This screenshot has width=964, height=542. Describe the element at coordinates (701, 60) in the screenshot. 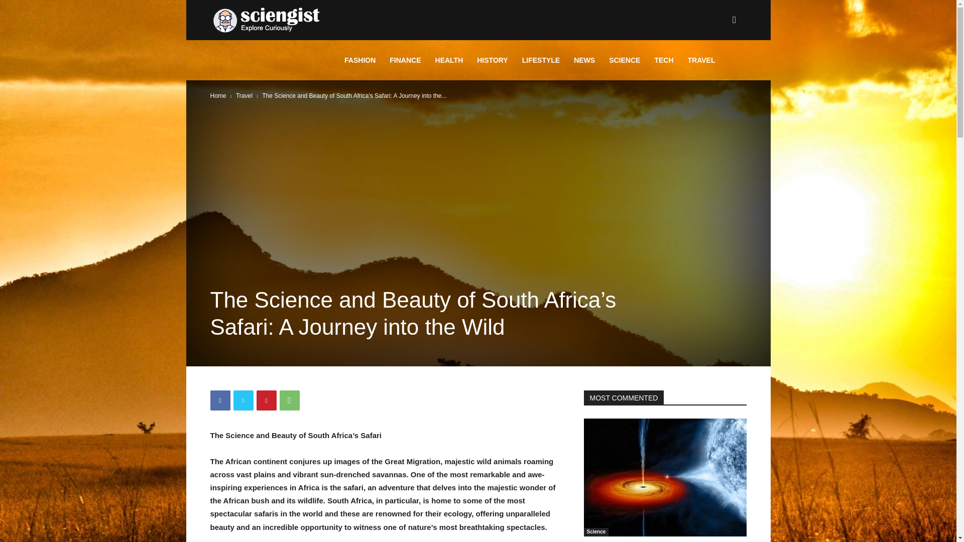

I see `TRAVEL` at that location.